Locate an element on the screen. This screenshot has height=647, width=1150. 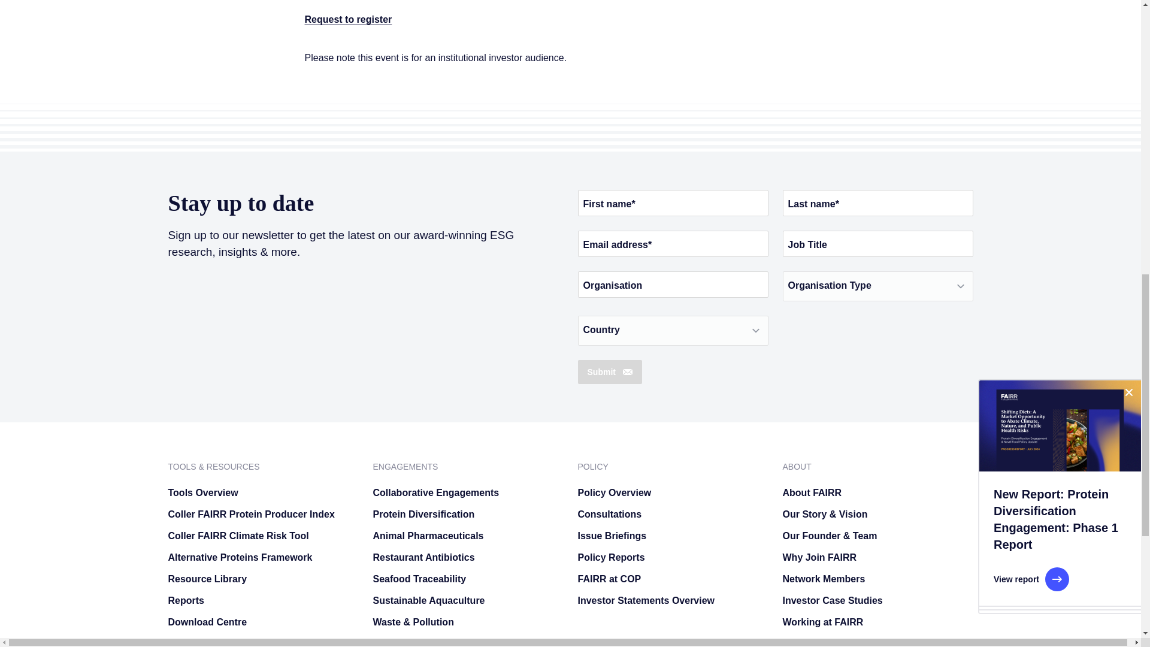
Request to register is located at coordinates (348, 19).